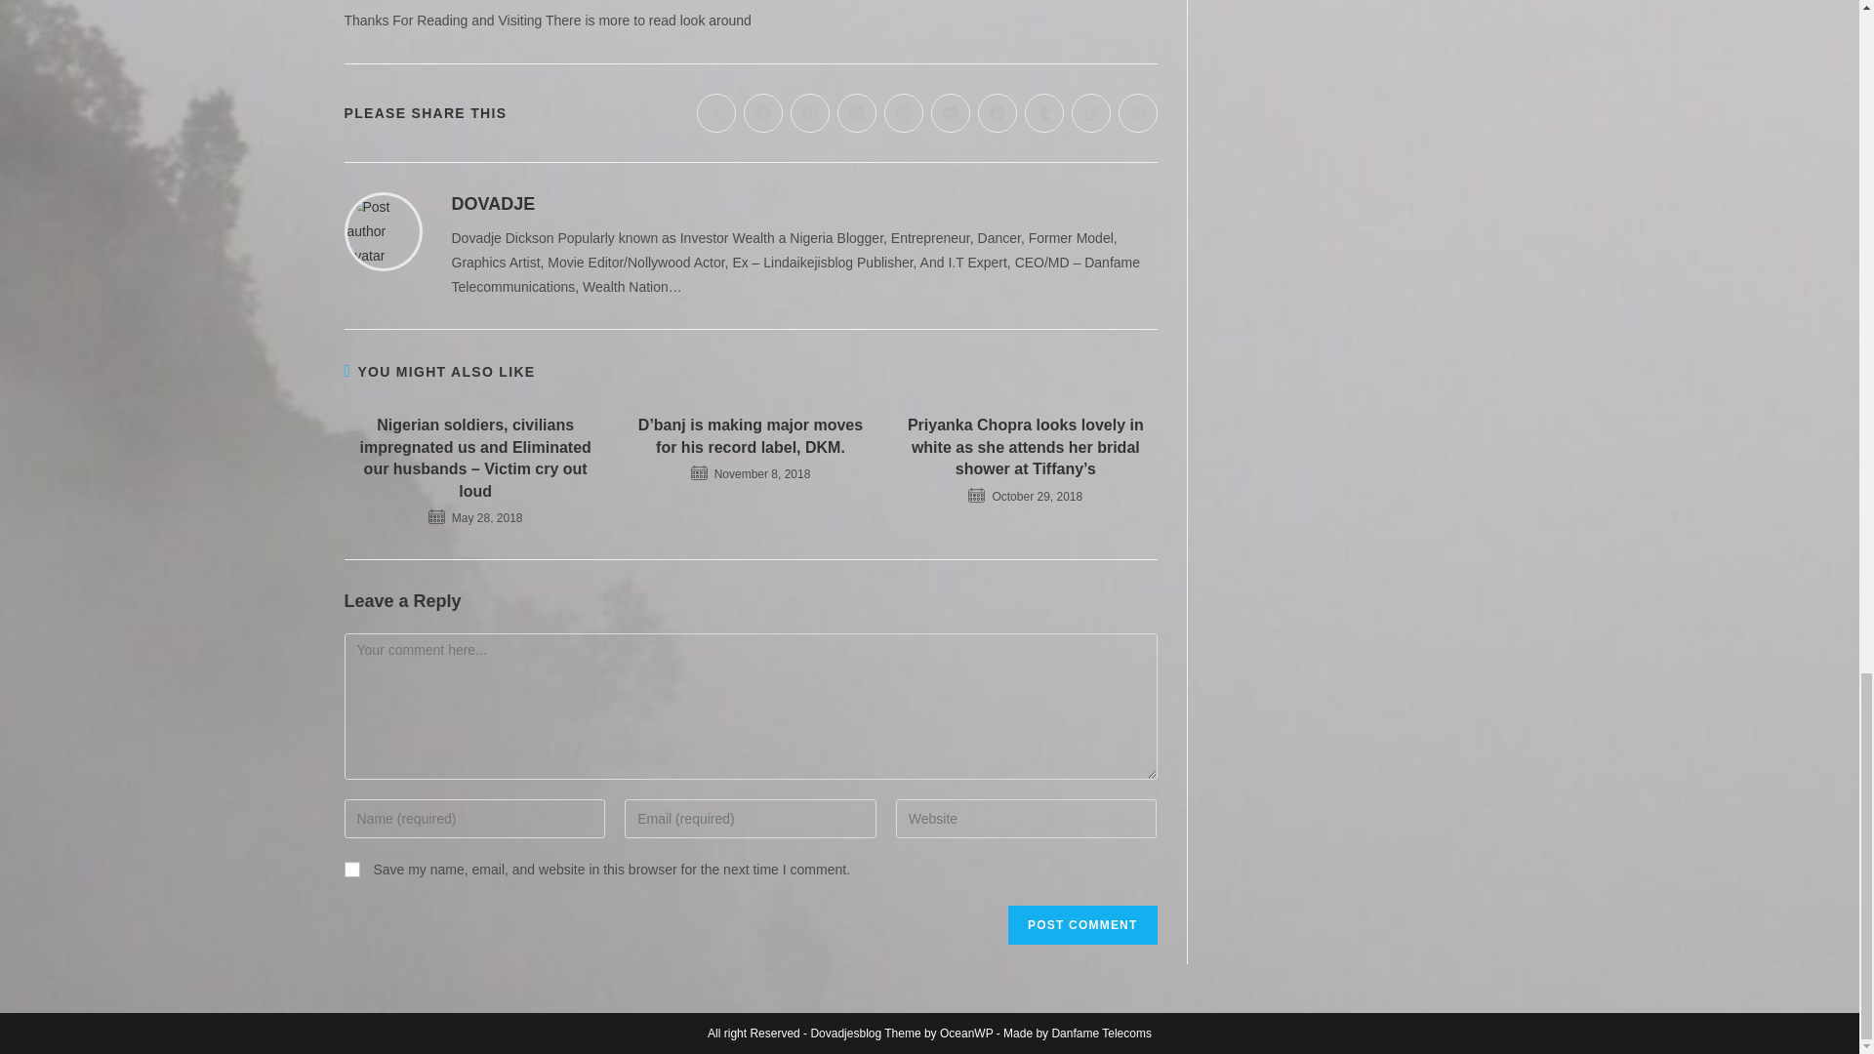 This screenshot has height=1054, width=1874. I want to click on DOVADJE, so click(492, 203).